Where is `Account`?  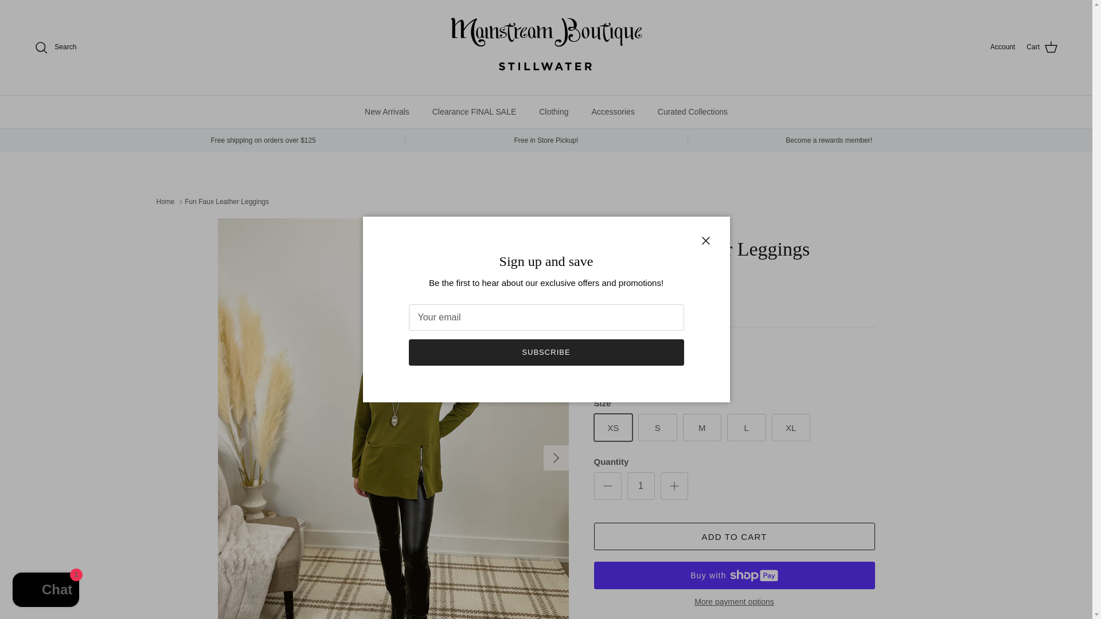 Account is located at coordinates (1002, 47).